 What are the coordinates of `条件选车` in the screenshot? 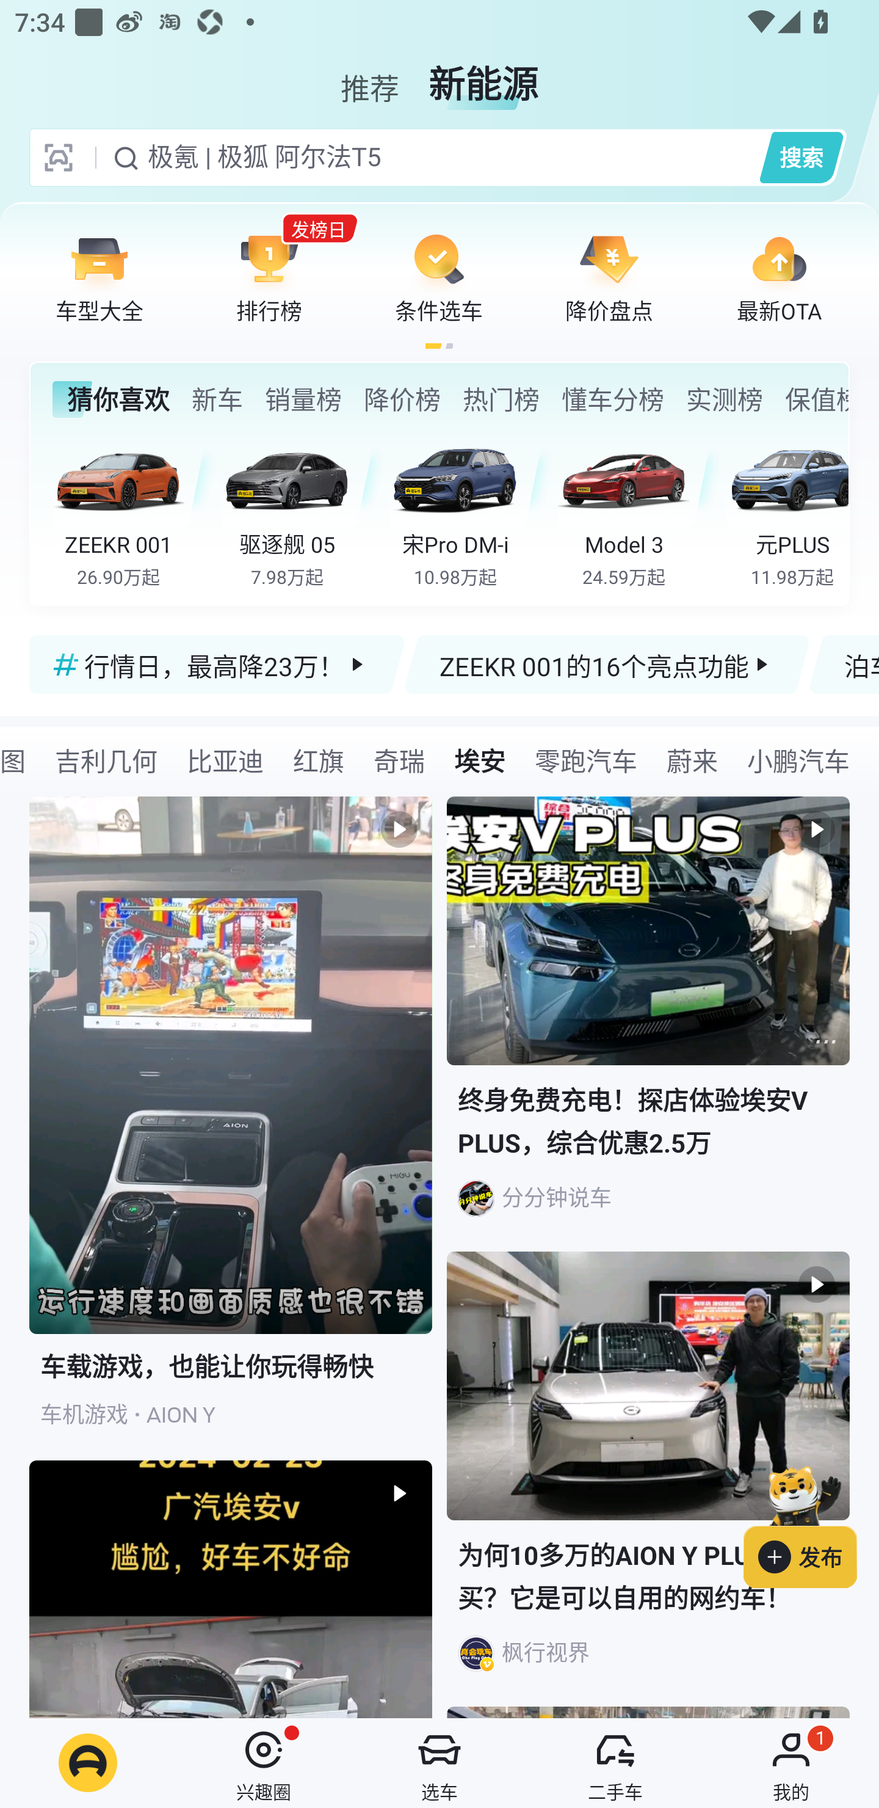 It's located at (439, 277).